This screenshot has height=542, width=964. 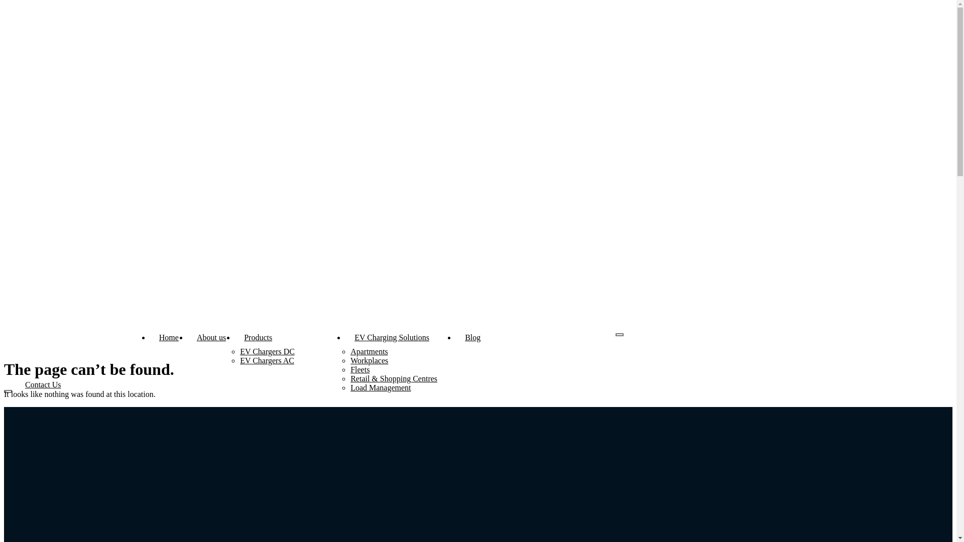 What do you see at coordinates (370, 360) in the screenshot?
I see `Workplaces` at bounding box center [370, 360].